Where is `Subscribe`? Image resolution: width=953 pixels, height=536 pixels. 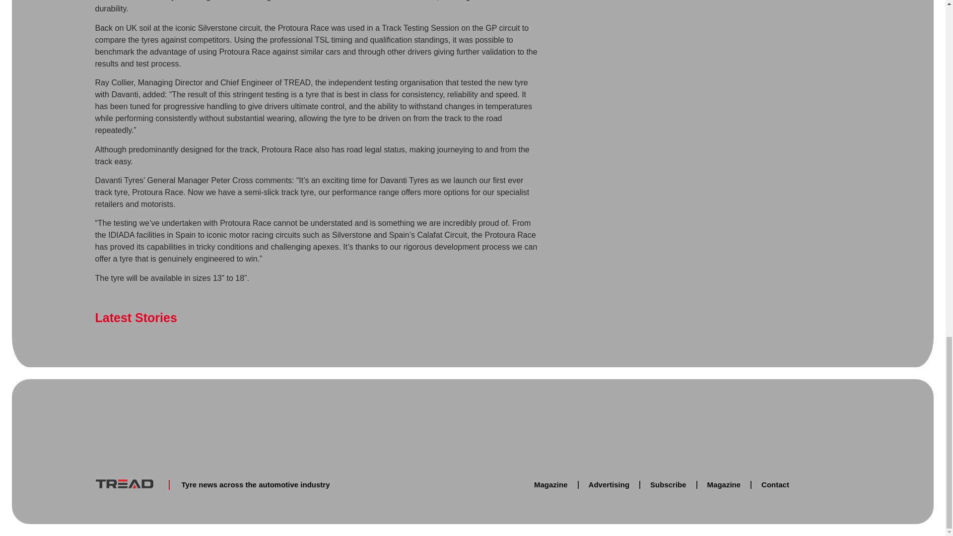 Subscribe is located at coordinates (668, 484).